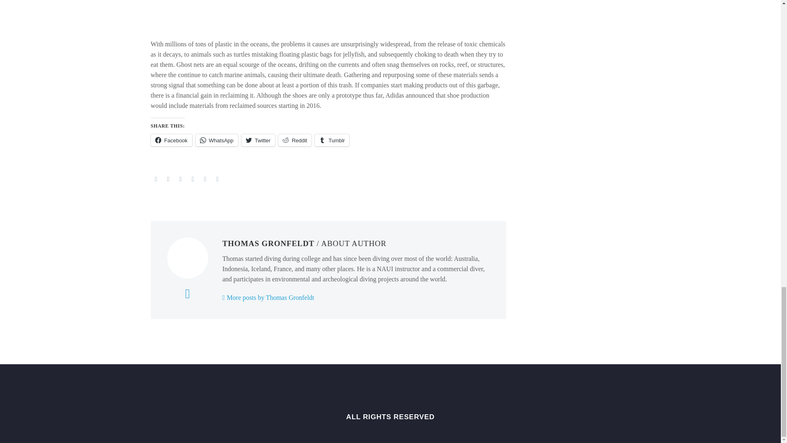  I want to click on Click to share on Tumblr, so click(332, 140).